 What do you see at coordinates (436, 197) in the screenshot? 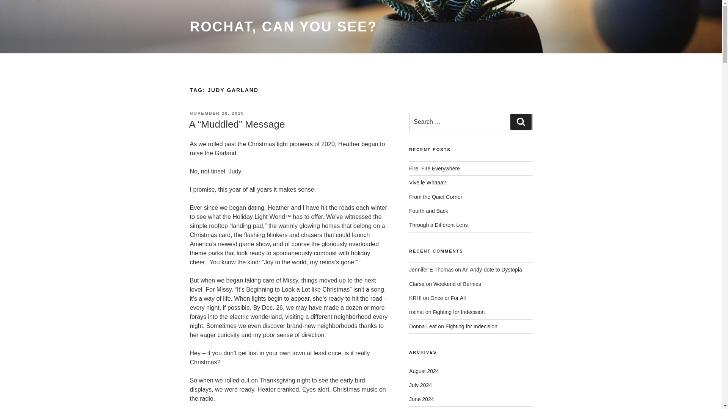
I see `From the Quiet Corner` at bounding box center [436, 197].